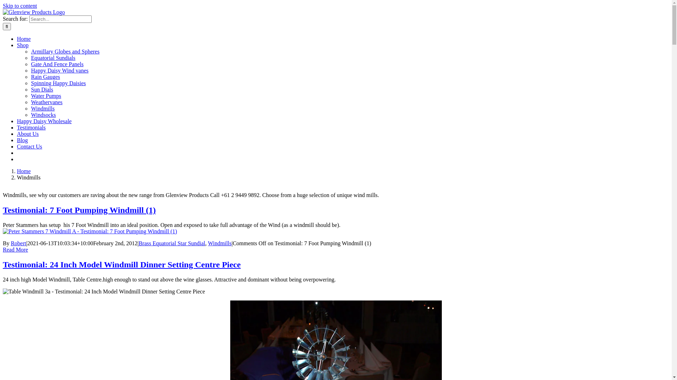  I want to click on Blog, so click(23, 140).